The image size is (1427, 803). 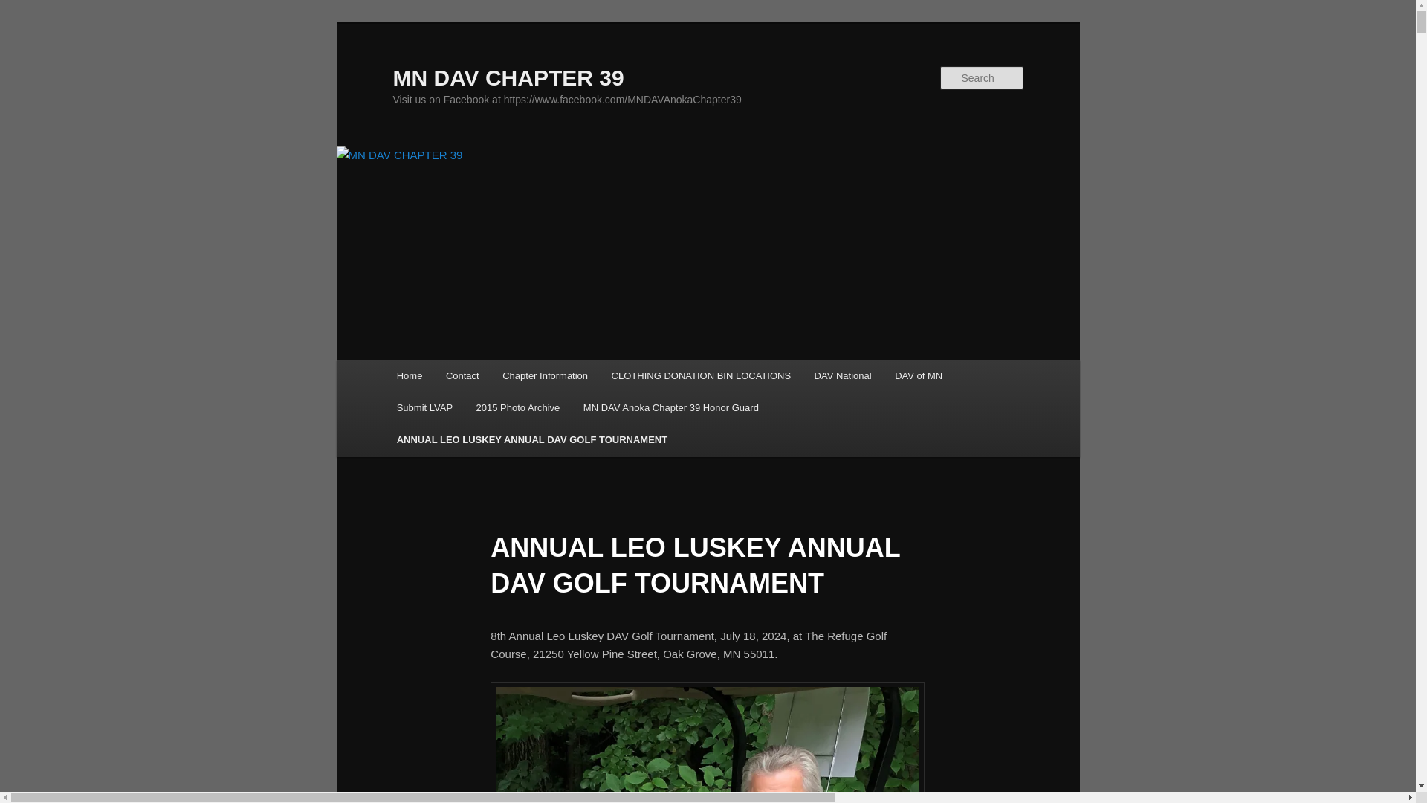 What do you see at coordinates (843, 375) in the screenshot?
I see `DAV National` at bounding box center [843, 375].